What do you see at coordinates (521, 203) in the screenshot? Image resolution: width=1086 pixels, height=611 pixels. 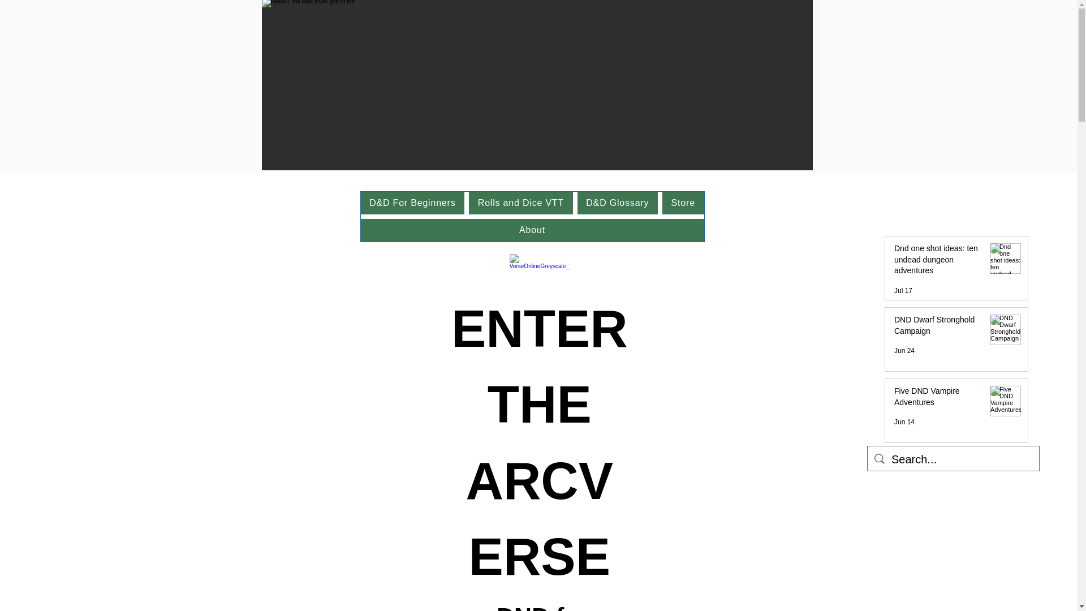 I see `Rolls and Dice VTT` at bounding box center [521, 203].